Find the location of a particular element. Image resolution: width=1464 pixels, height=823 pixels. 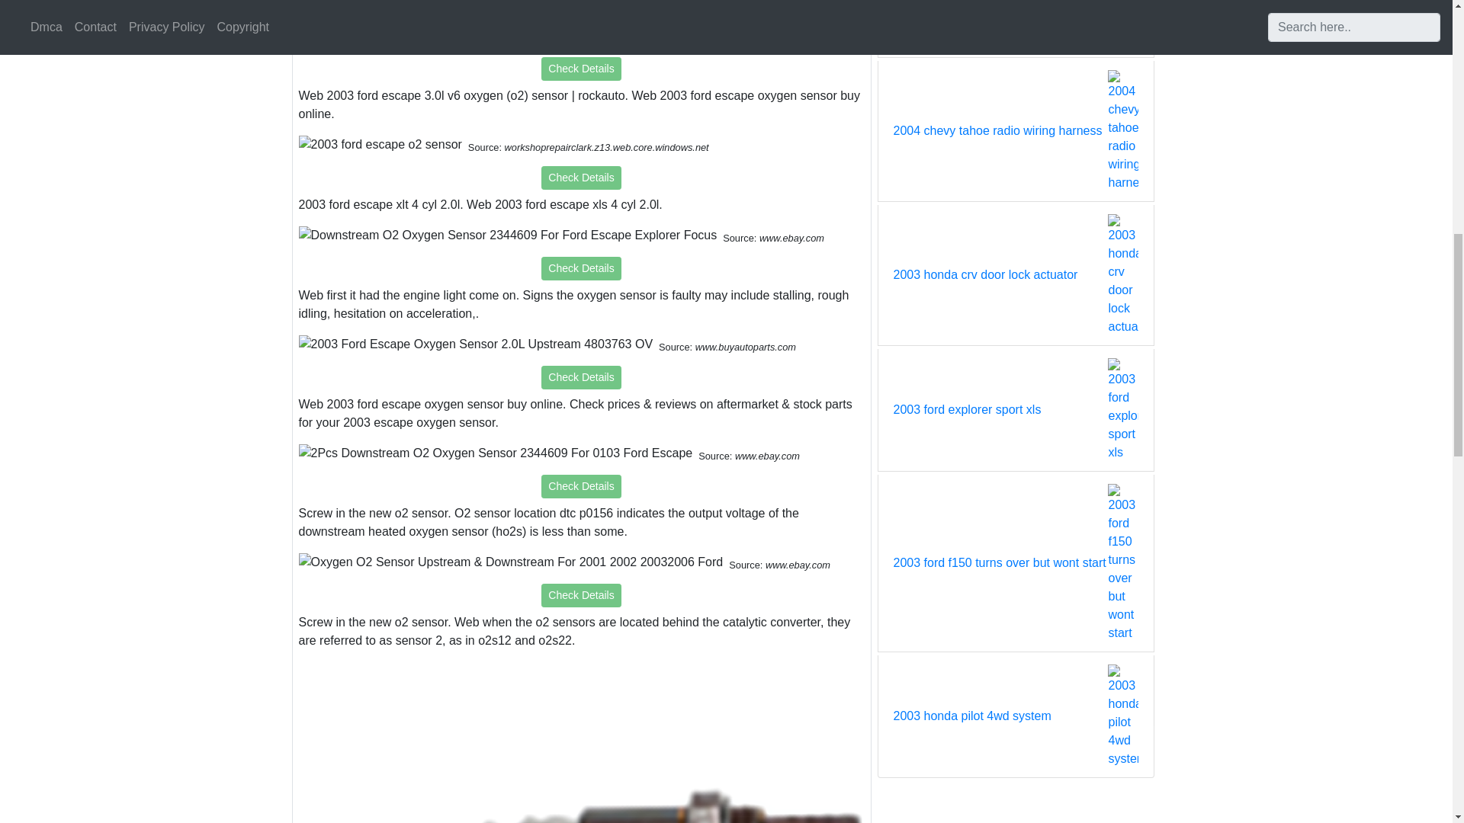

2003 honda pilot 4wd system is located at coordinates (971, 716).